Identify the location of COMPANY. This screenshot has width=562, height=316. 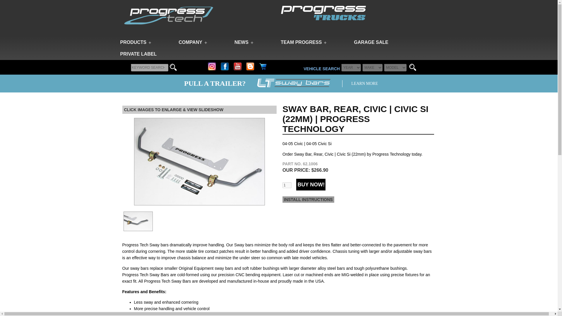
(192, 42).